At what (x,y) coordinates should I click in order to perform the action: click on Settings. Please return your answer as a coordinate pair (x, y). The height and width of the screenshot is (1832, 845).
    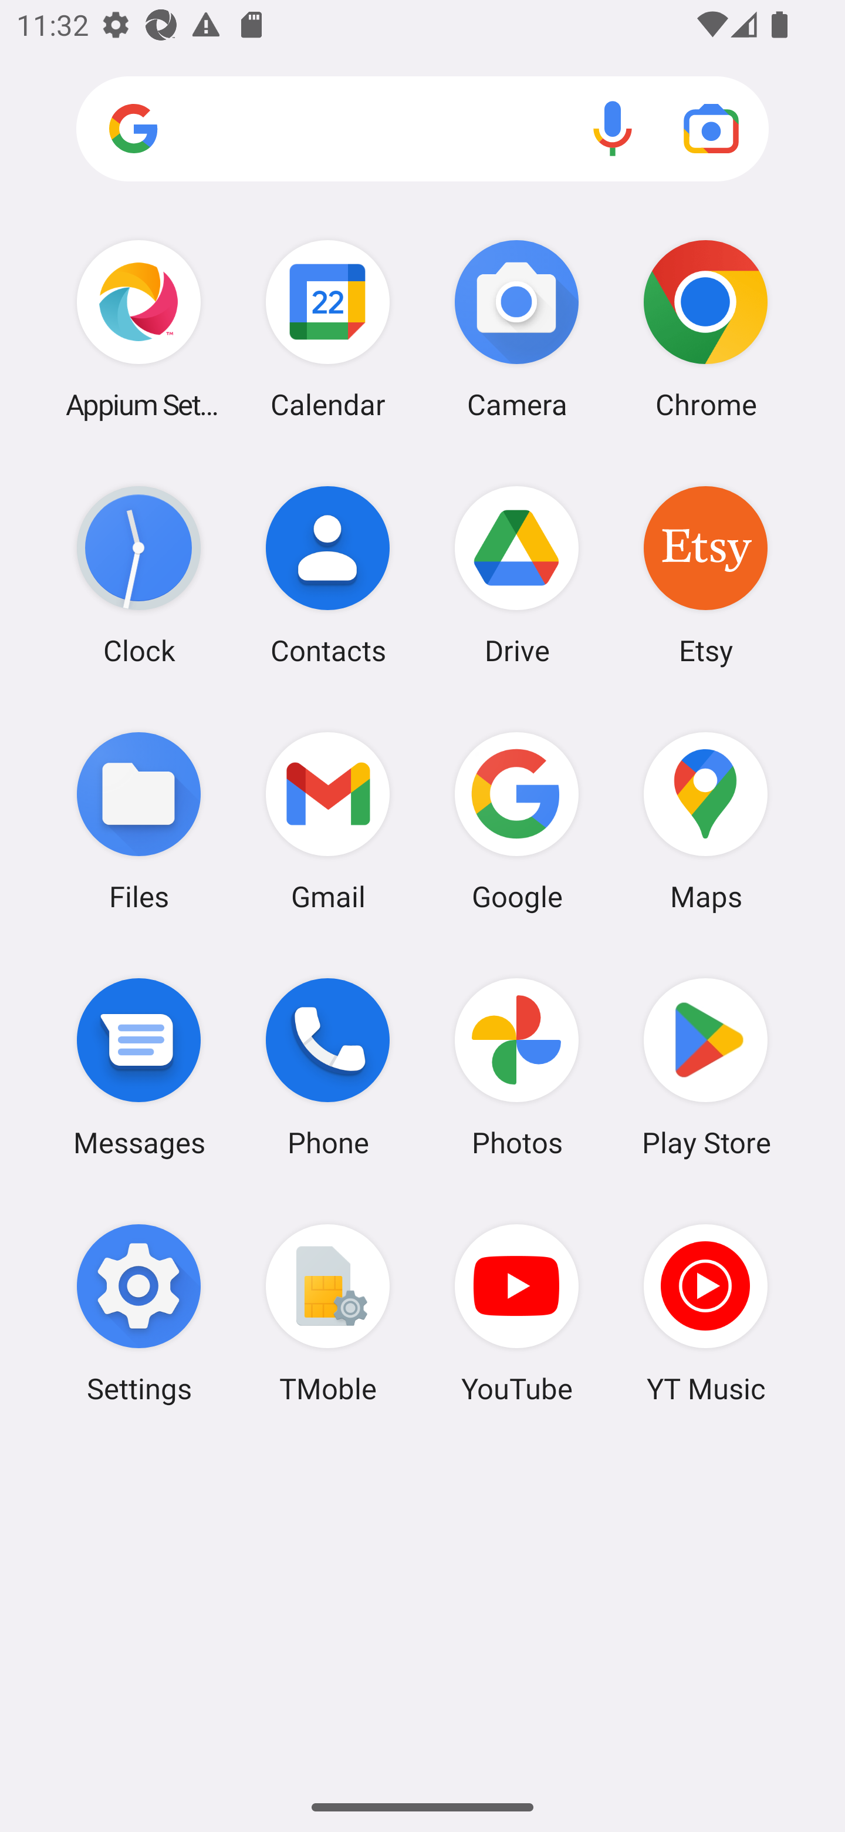
    Looking at the image, I should click on (138, 1314).